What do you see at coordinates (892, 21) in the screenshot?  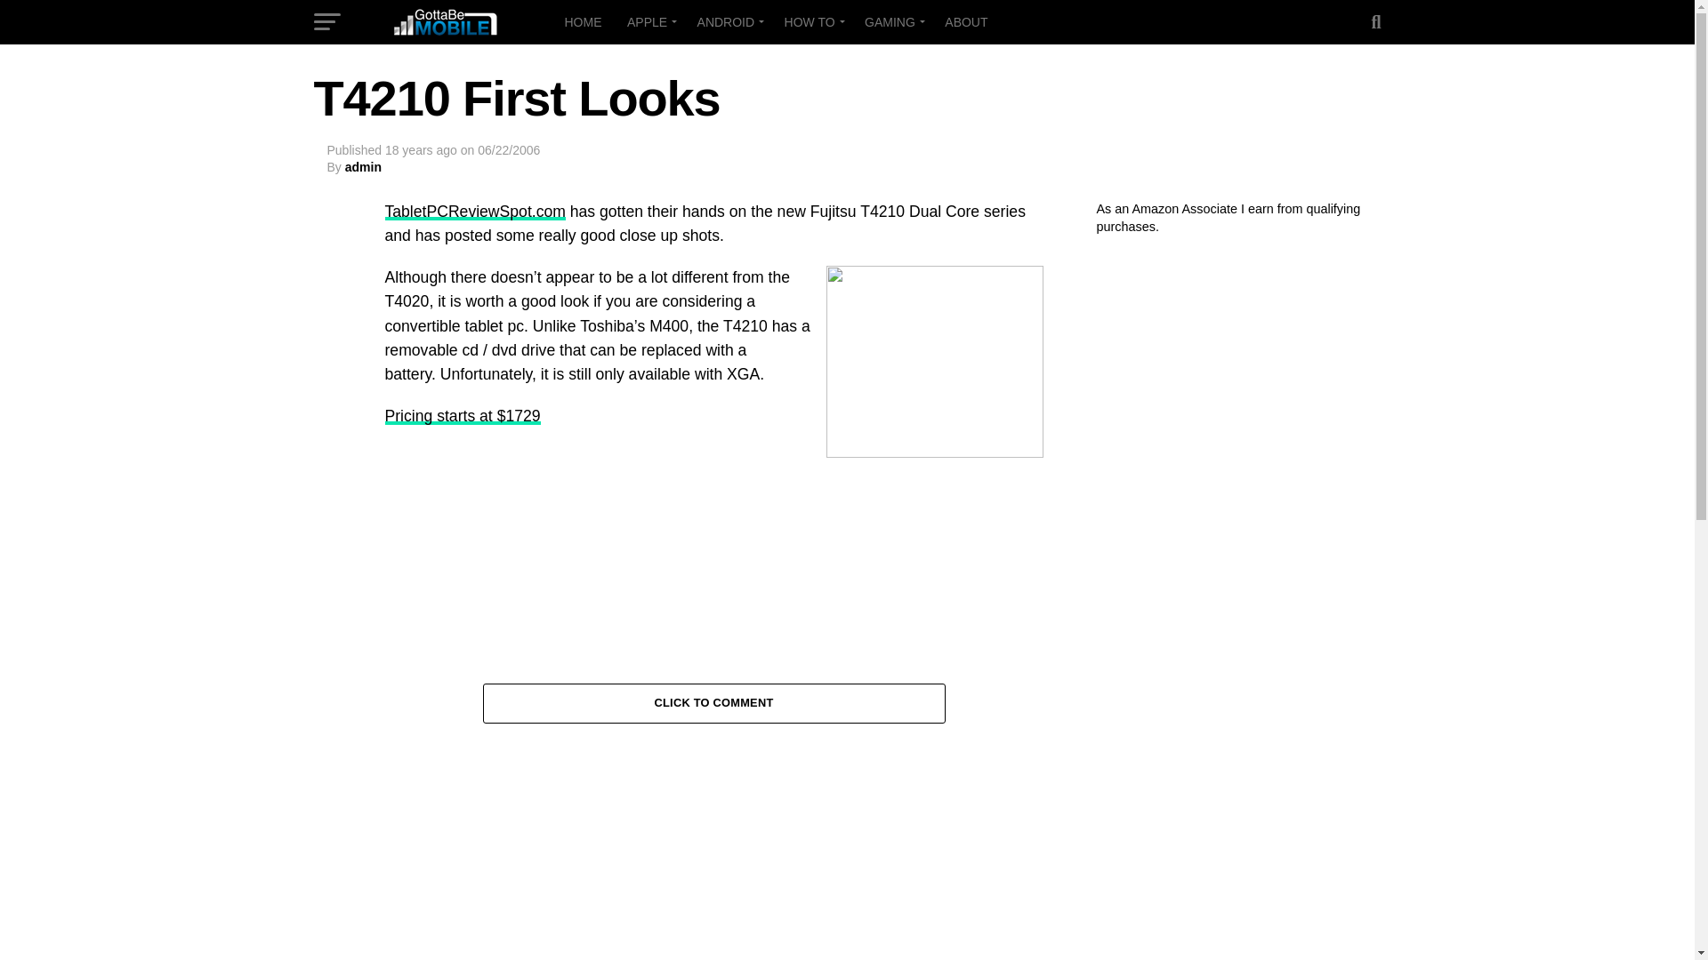 I see `GAMING` at bounding box center [892, 21].